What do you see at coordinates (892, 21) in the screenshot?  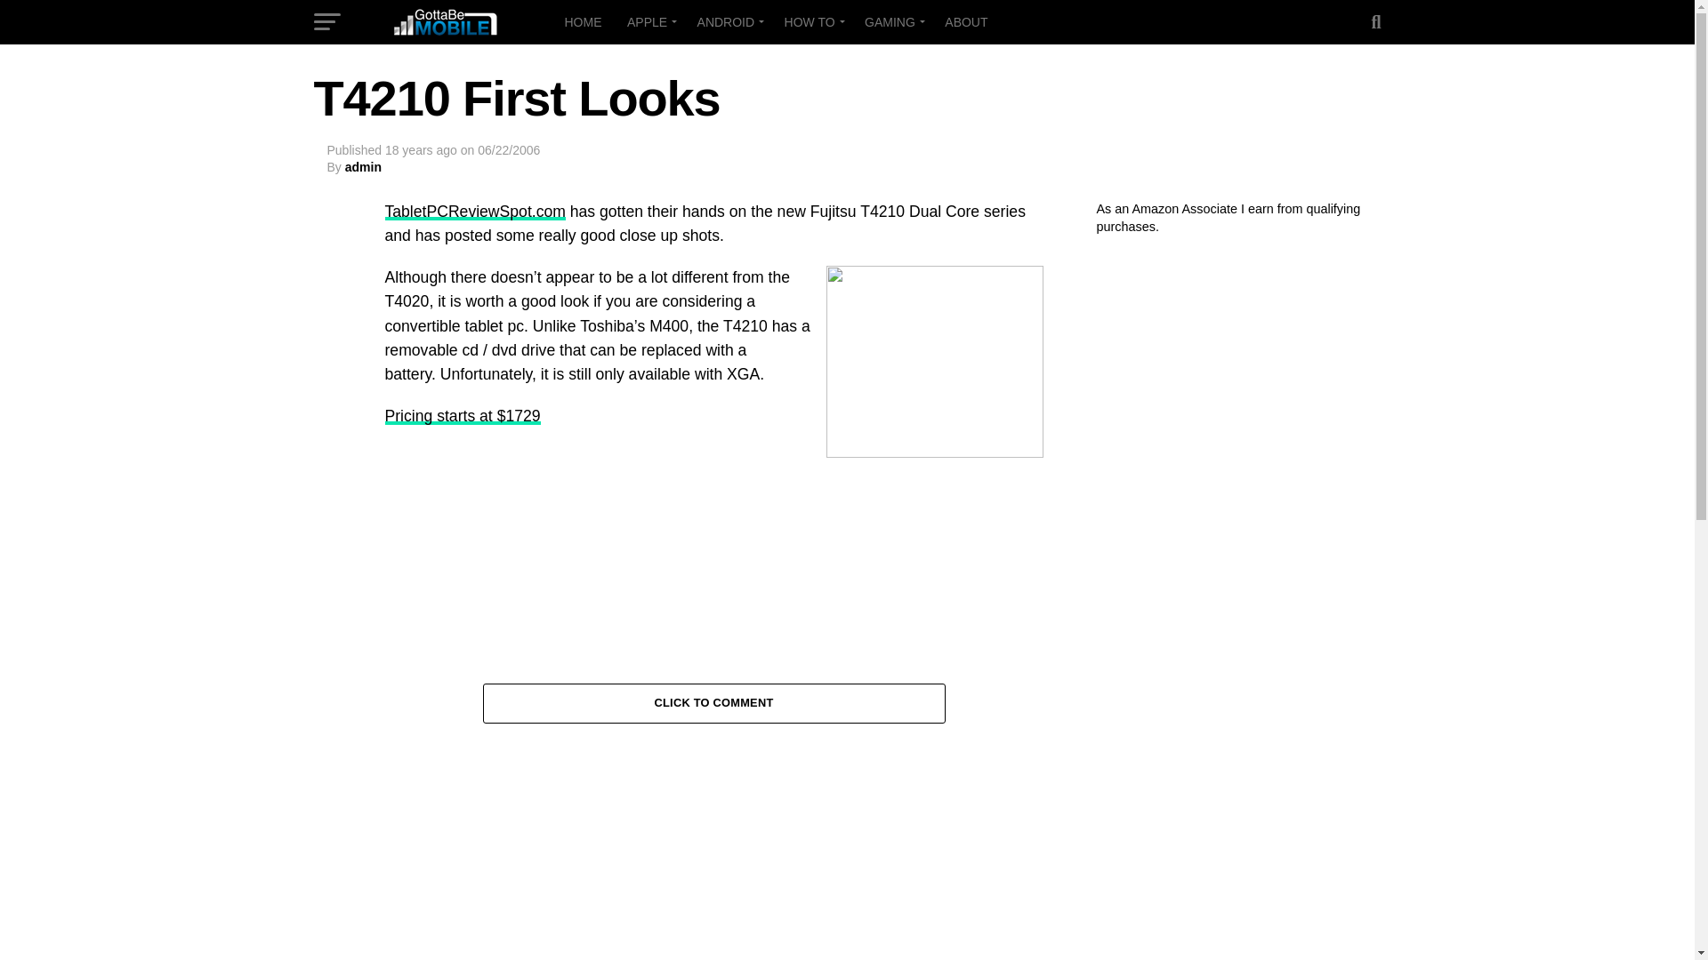 I see `GAMING` at bounding box center [892, 21].